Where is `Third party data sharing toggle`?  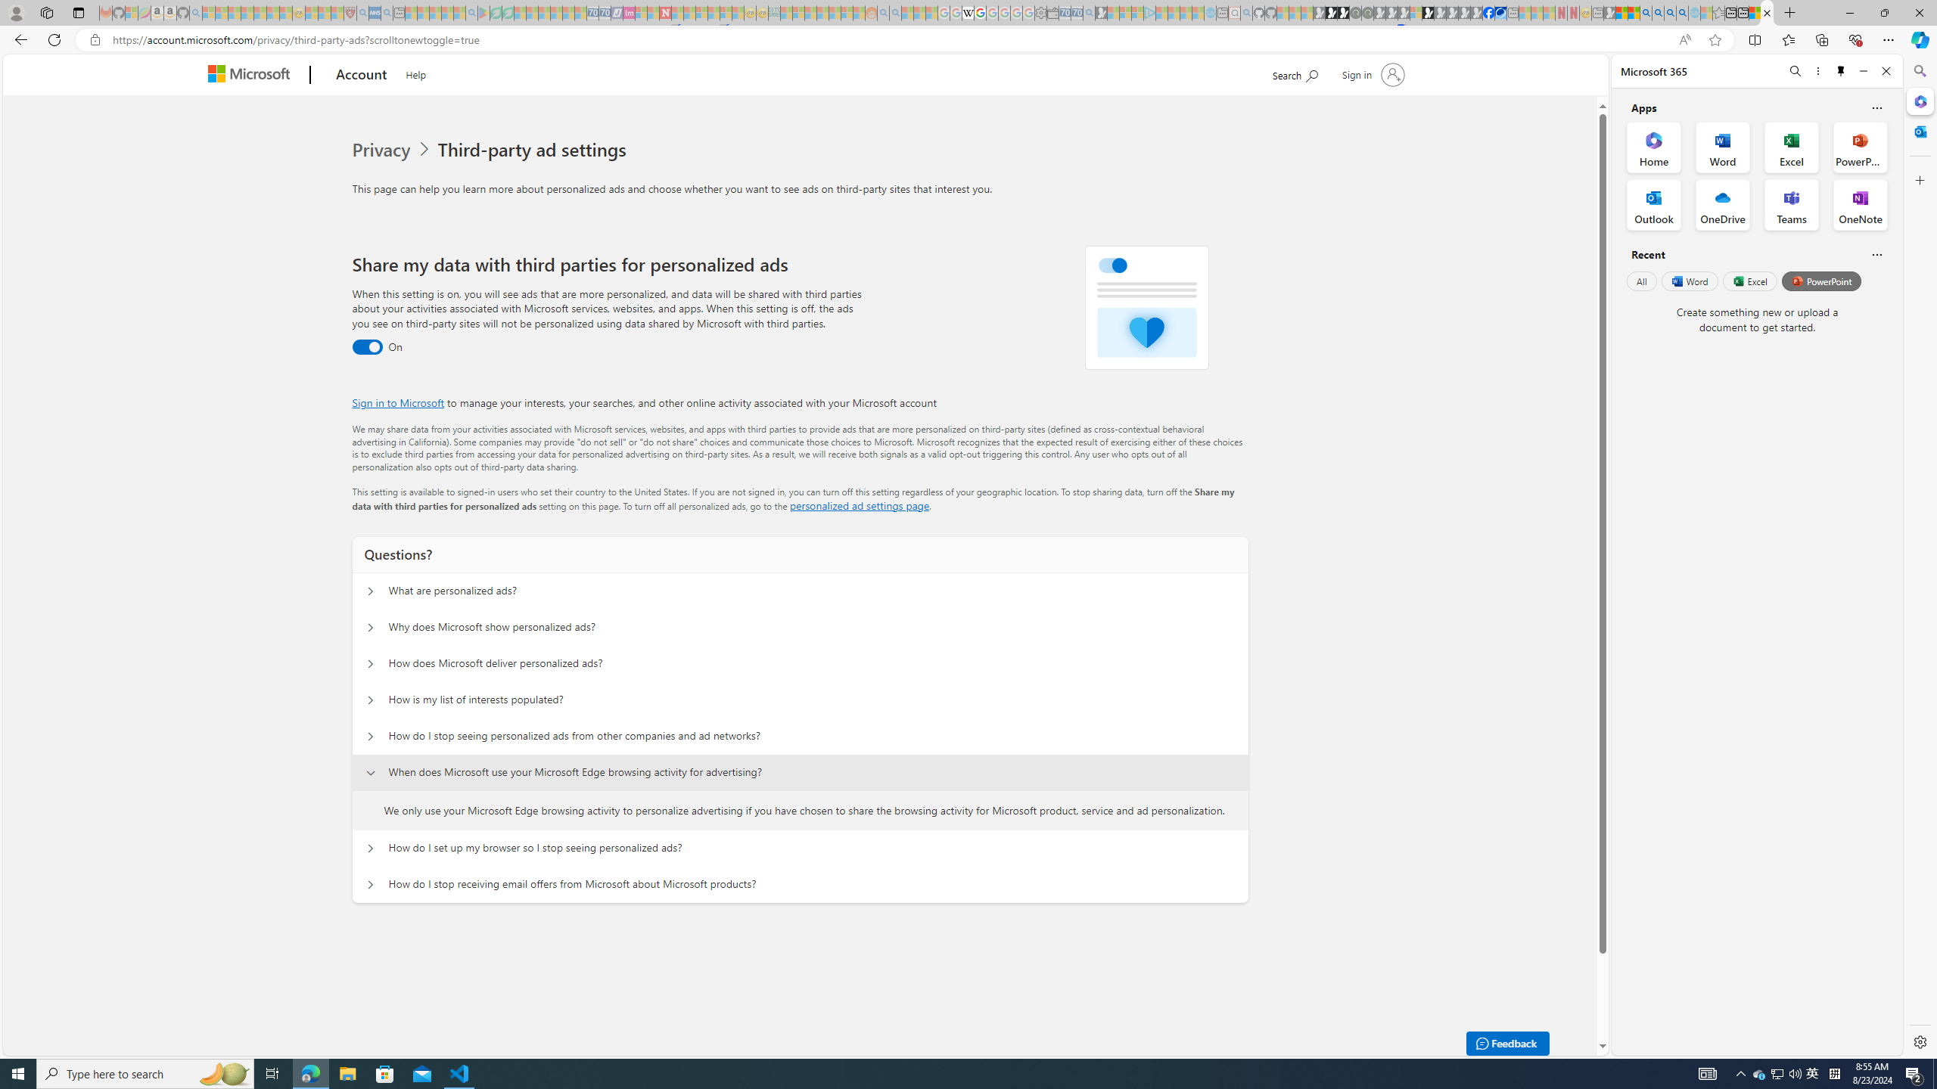 Third party data sharing toggle is located at coordinates (368, 347).